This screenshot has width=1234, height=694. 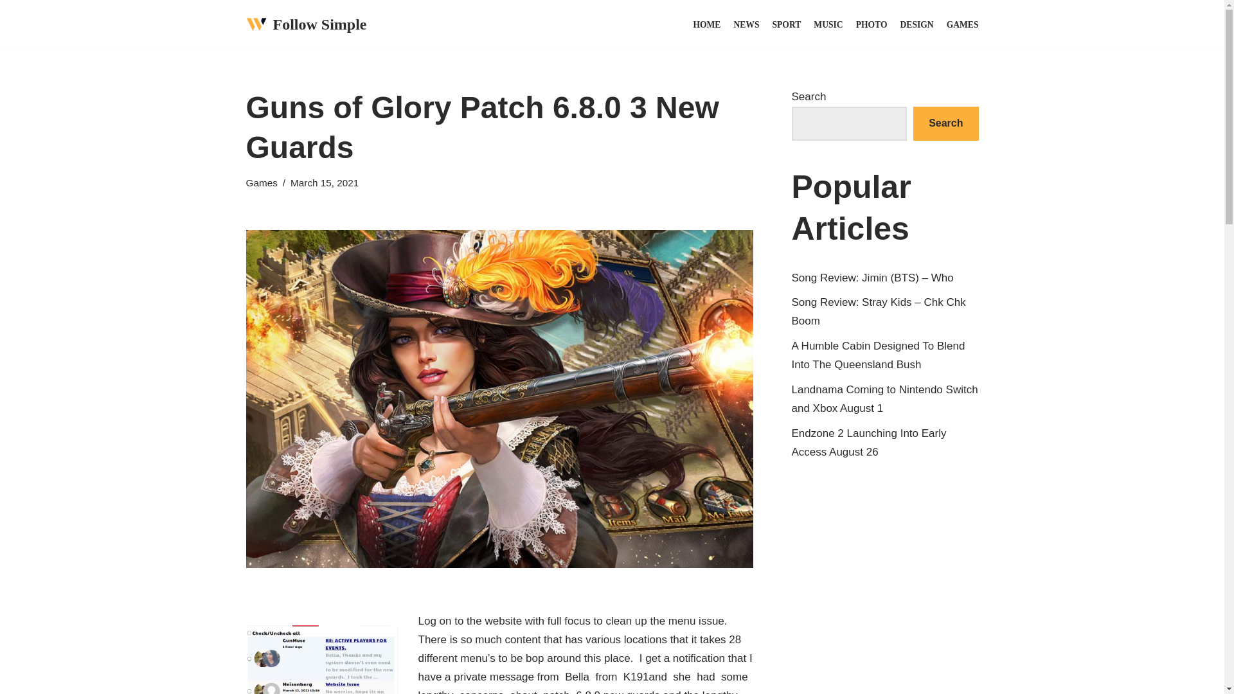 What do you see at coordinates (962, 24) in the screenshot?
I see `GAMES` at bounding box center [962, 24].